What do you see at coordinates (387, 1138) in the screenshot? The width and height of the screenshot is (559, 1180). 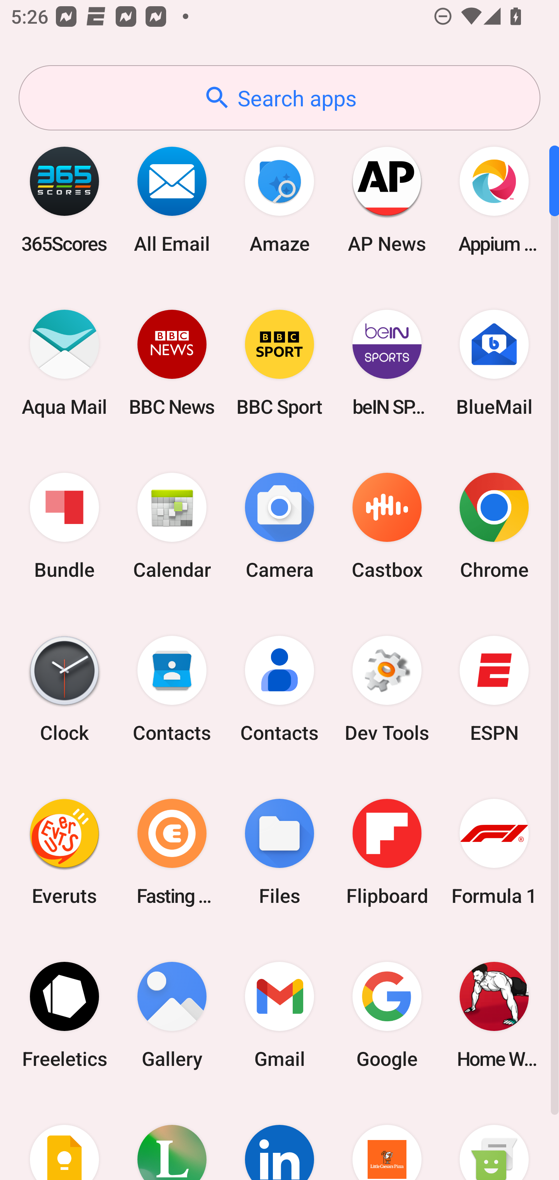 I see `Little Caesars Pizza` at bounding box center [387, 1138].